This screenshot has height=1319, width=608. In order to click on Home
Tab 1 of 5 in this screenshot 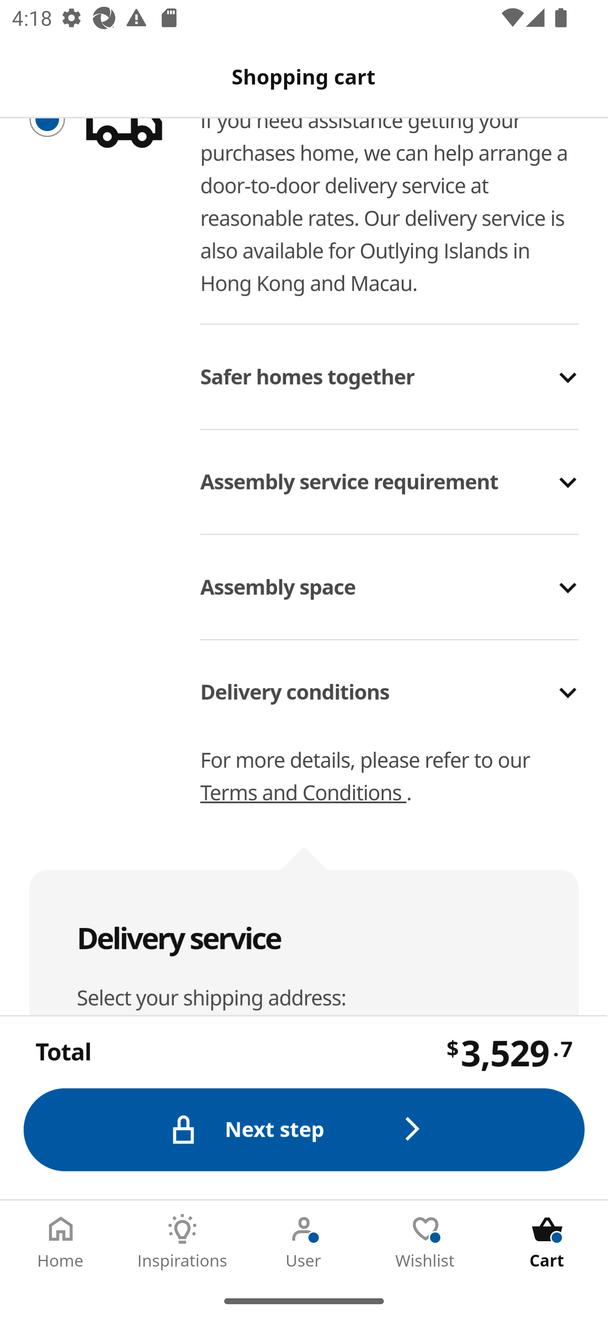, I will do `click(61, 1242)`.